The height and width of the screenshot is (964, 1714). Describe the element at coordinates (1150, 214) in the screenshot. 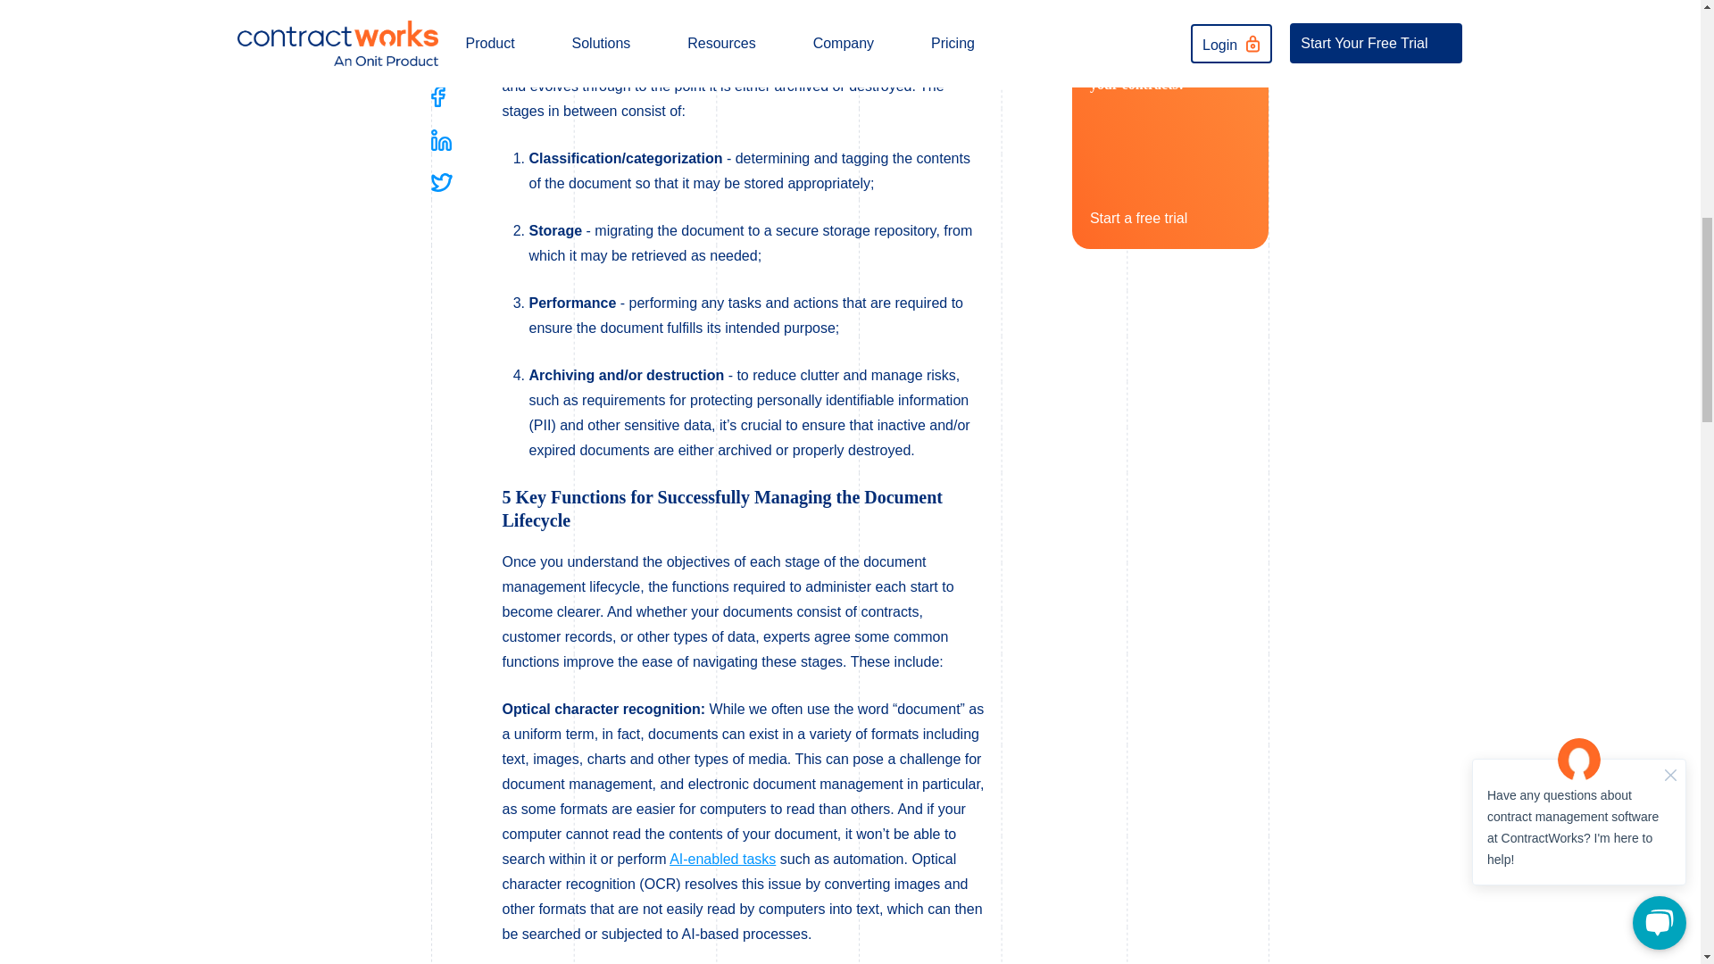

I see `Start a free trial` at that location.